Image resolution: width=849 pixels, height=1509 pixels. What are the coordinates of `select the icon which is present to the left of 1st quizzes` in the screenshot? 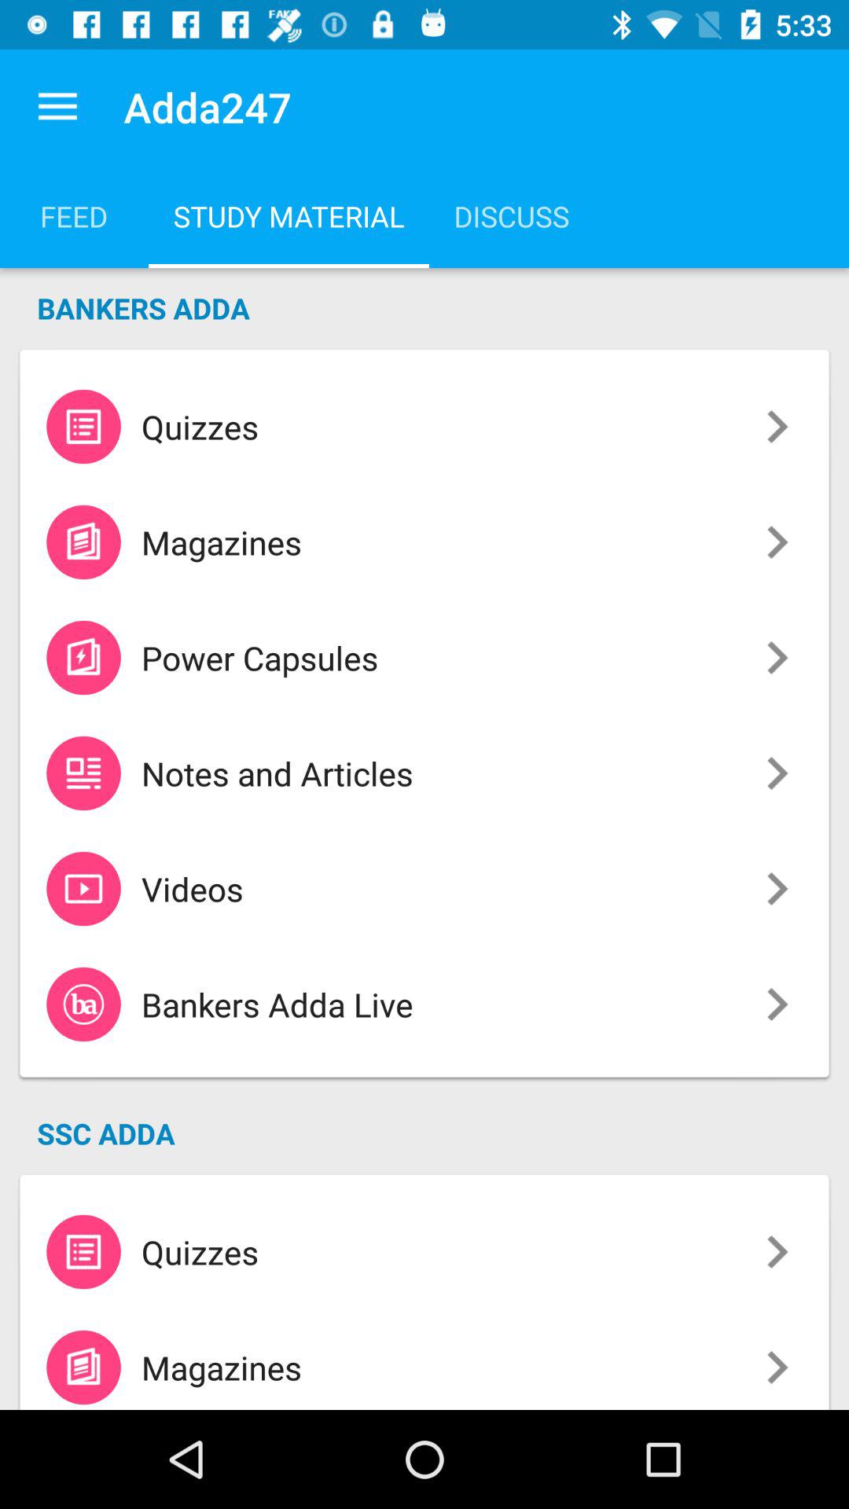 It's located at (83, 426).